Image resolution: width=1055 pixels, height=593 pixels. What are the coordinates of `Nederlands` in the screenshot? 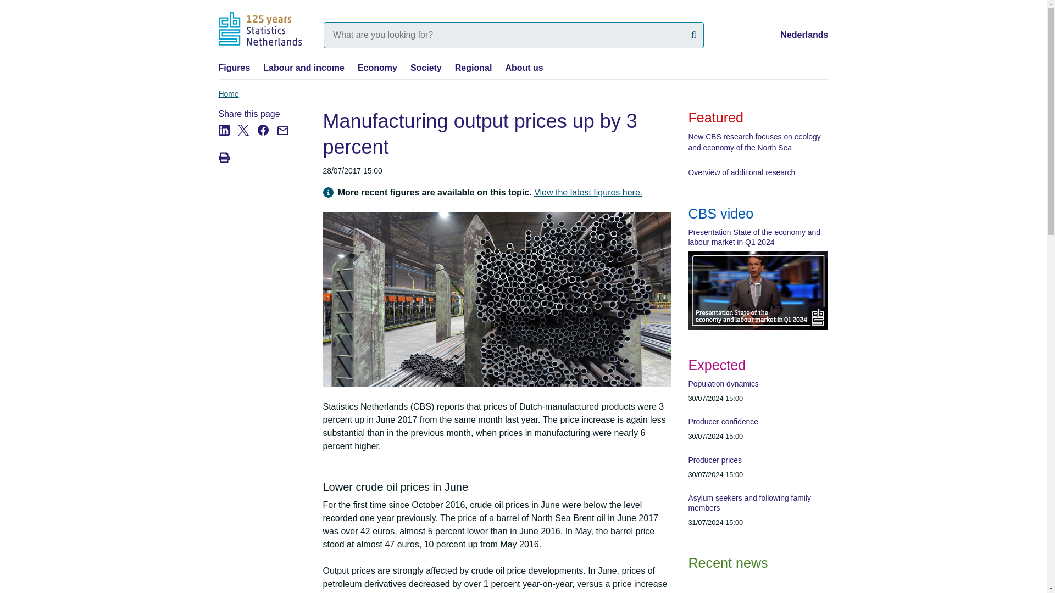 It's located at (804, 35).